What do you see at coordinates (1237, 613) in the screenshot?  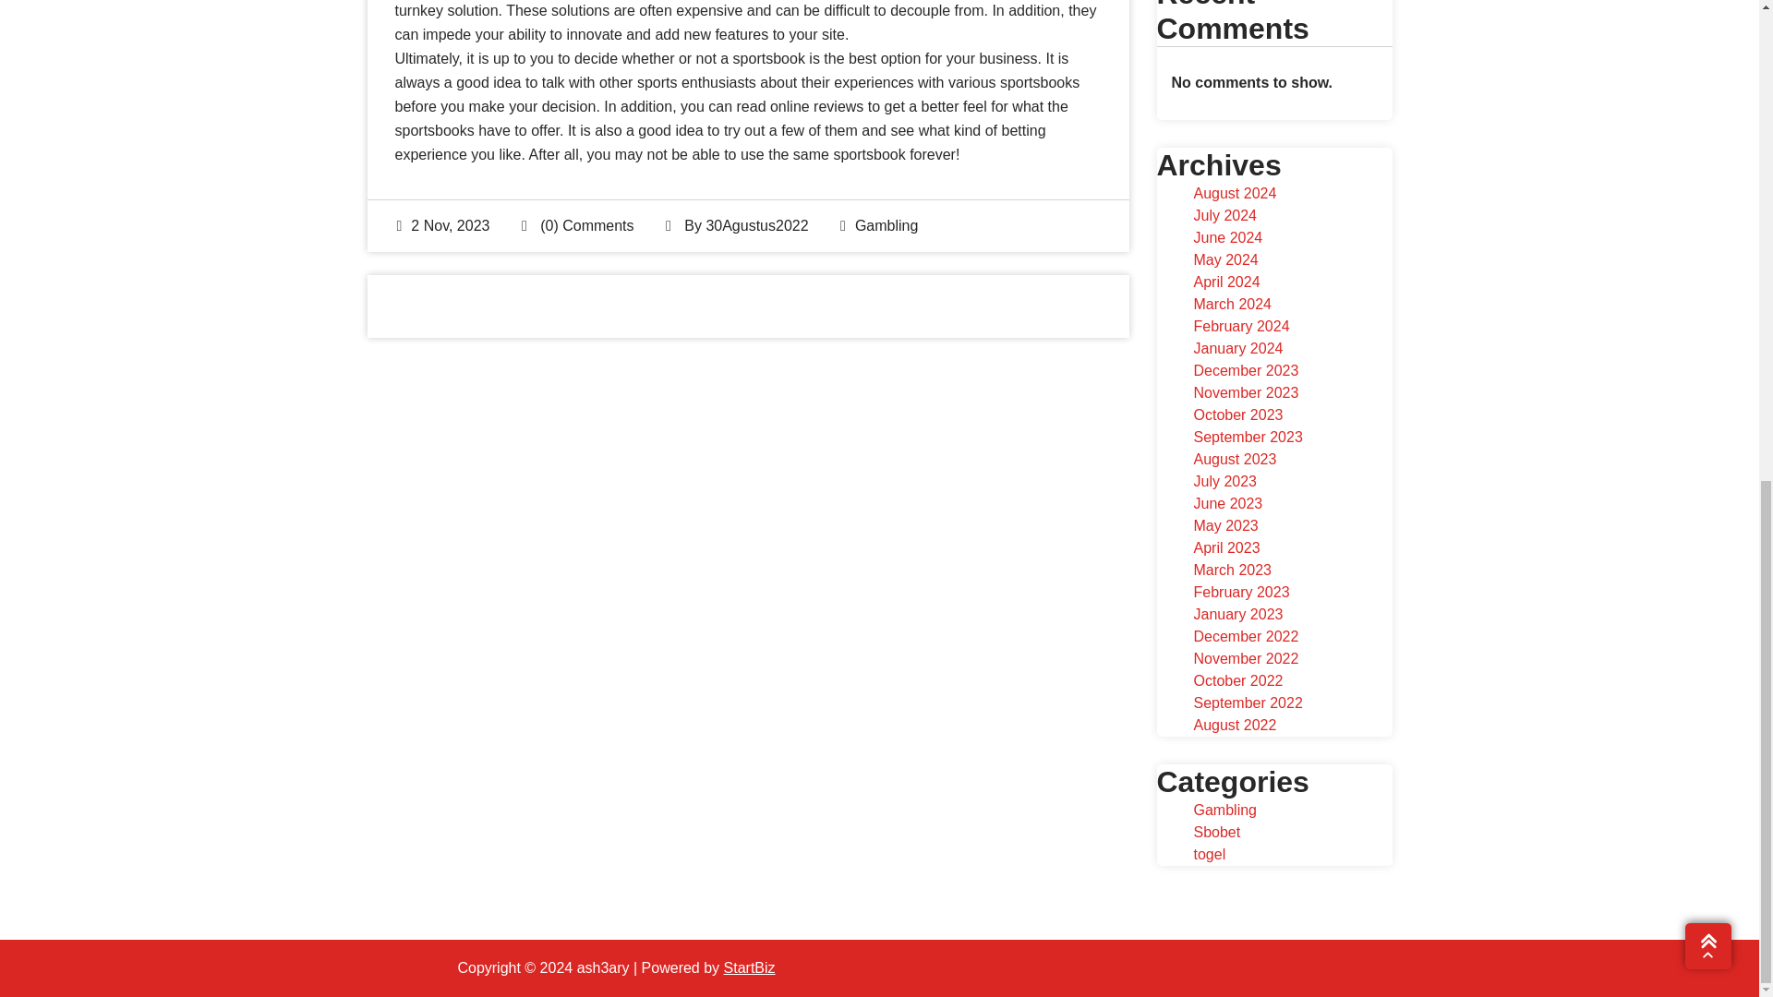 I see `January 2023` at bounding box center [1237, 613].